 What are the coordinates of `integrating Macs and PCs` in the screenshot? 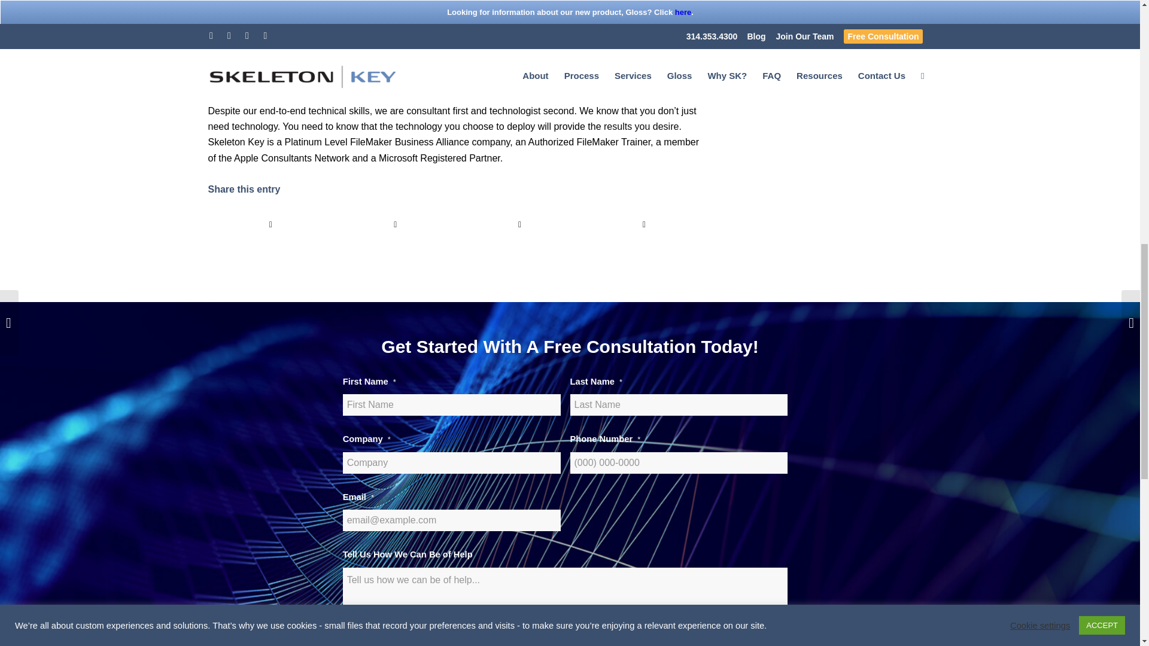 It's located at (363, 95).